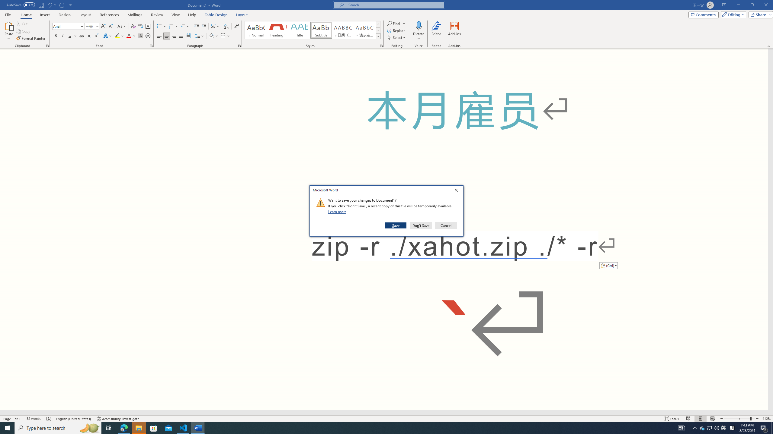 The height and width of the screenshot is (434, 773). Describe the element at coordinates (236, 27) in the screenshot. I see `Show/Hide Editing Marks` at that location.